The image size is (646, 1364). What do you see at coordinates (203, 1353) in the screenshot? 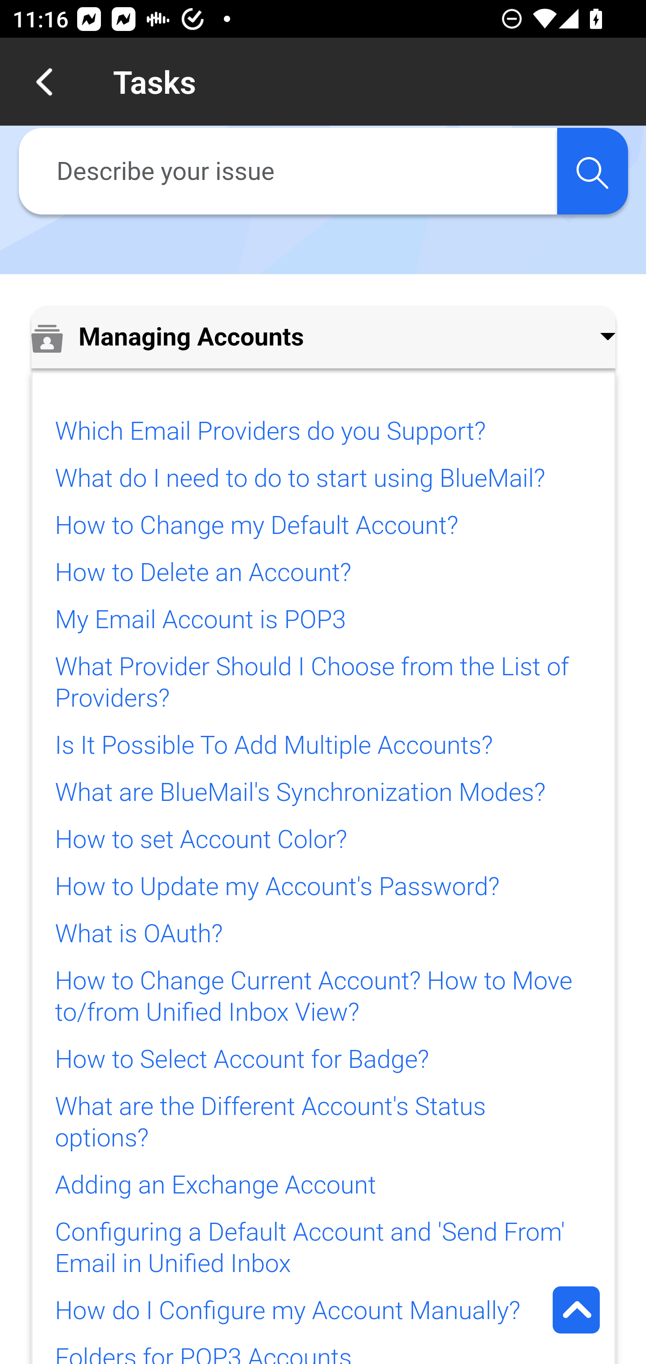
I see `Folders for POP3 Accounts` at bounding box center [203, 1353].